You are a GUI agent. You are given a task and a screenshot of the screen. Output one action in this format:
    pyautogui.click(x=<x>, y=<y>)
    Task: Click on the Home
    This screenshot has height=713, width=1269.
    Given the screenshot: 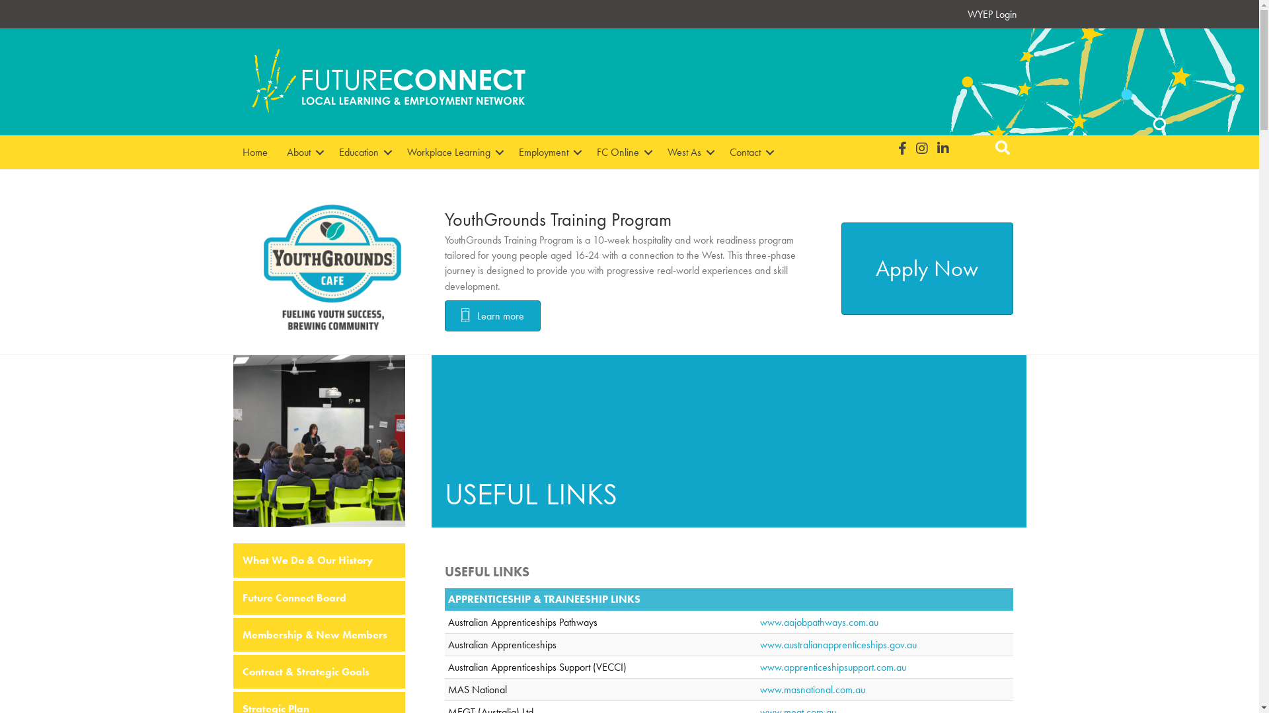 What is the action you would take?
    pyautogui.click(x=254, y=152)
    